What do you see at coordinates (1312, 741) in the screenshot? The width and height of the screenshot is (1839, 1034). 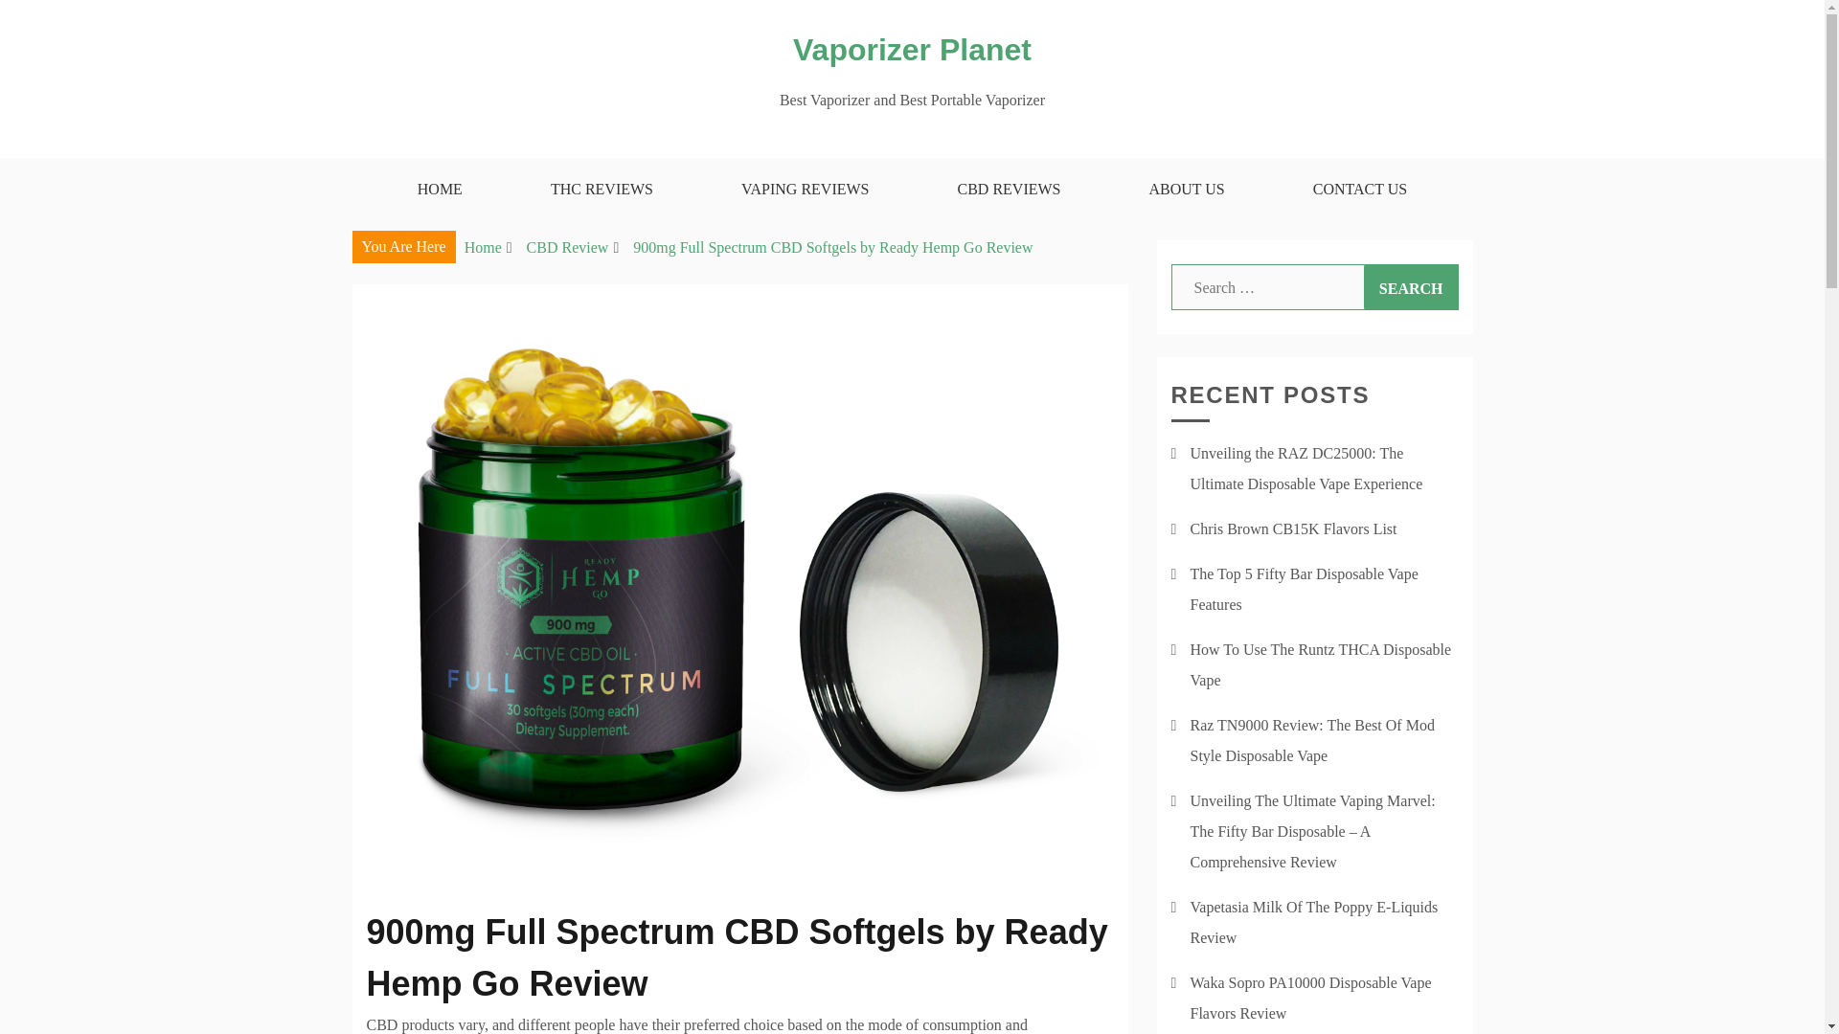 I see `Raz TN9000 Review: The Best Of Mod Style Disposable Vape` at bounding box center [1312, 741].